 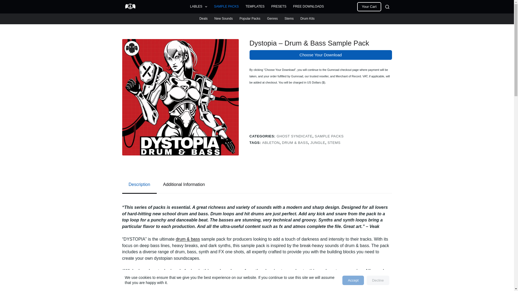 I want to click on Deals, so click(x=203, y=19).